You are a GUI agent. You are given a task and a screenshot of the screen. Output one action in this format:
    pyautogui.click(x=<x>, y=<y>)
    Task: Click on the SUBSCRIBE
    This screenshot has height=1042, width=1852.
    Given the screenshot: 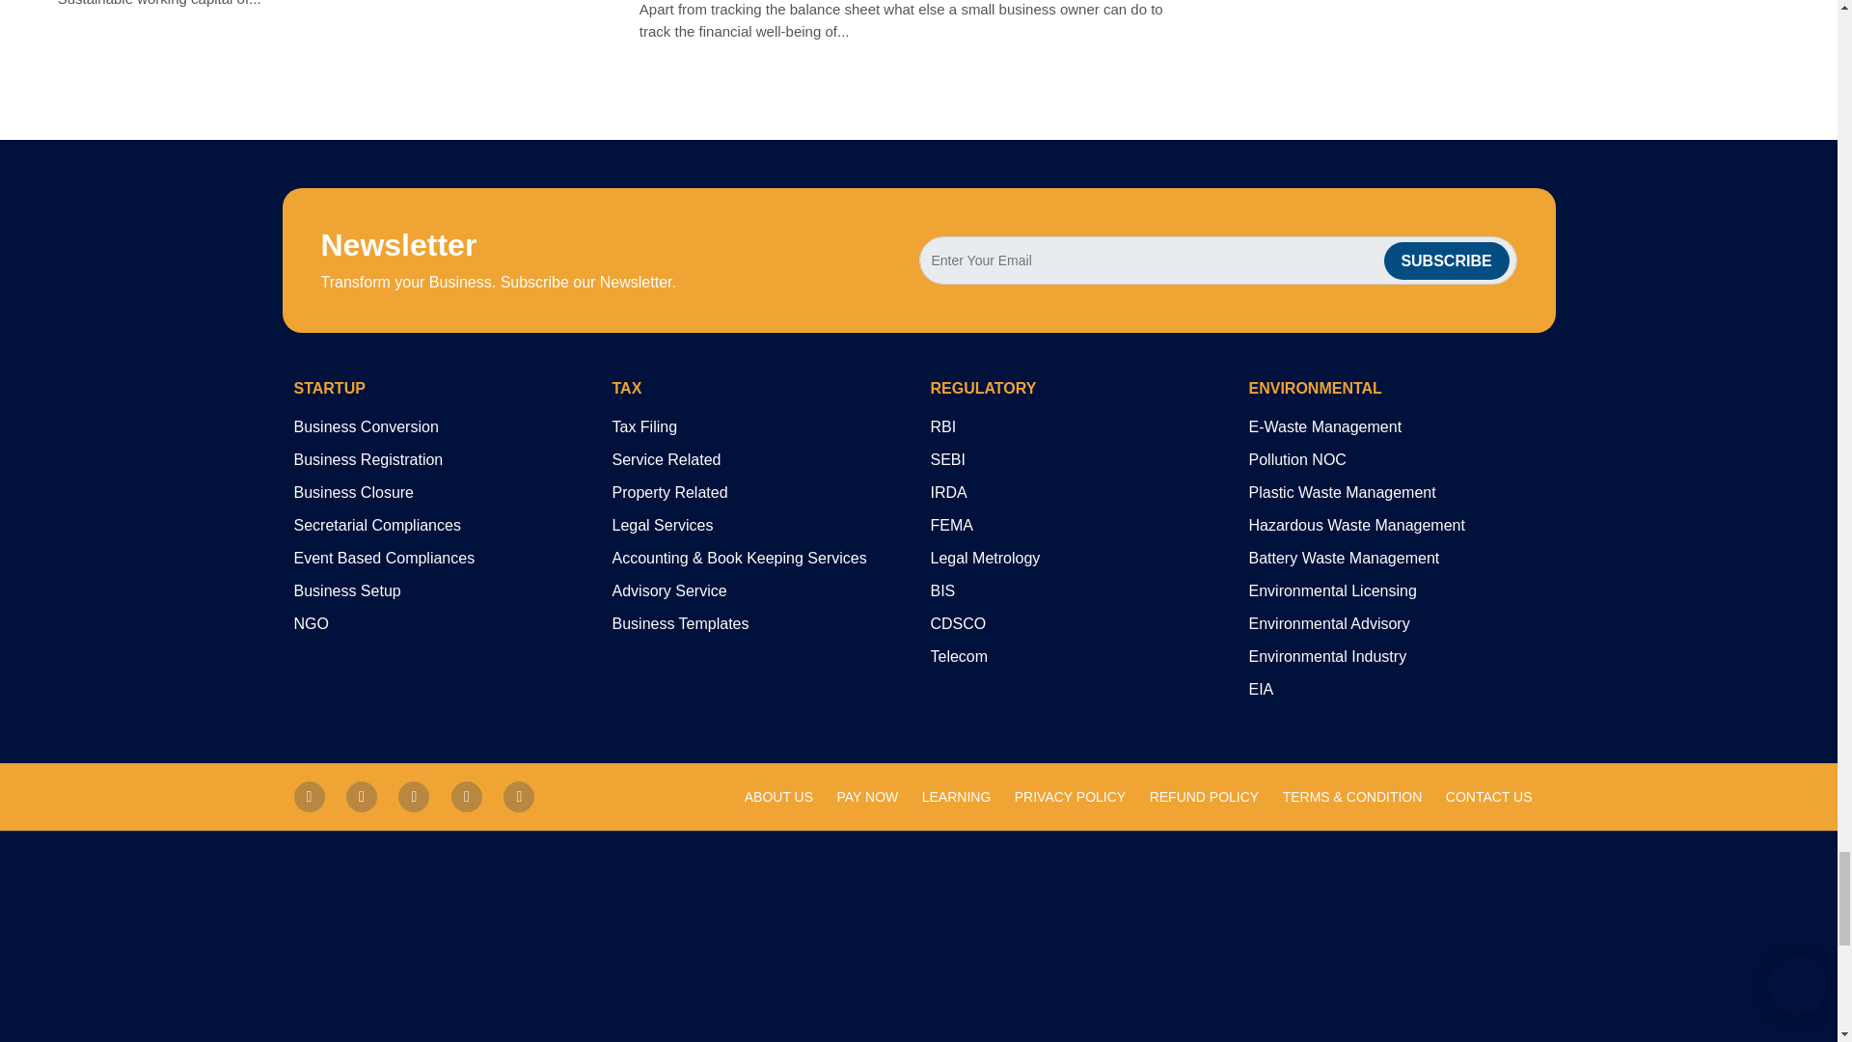 What is the action you would take?
    pyautogui.click(x=1446, y=260)
    